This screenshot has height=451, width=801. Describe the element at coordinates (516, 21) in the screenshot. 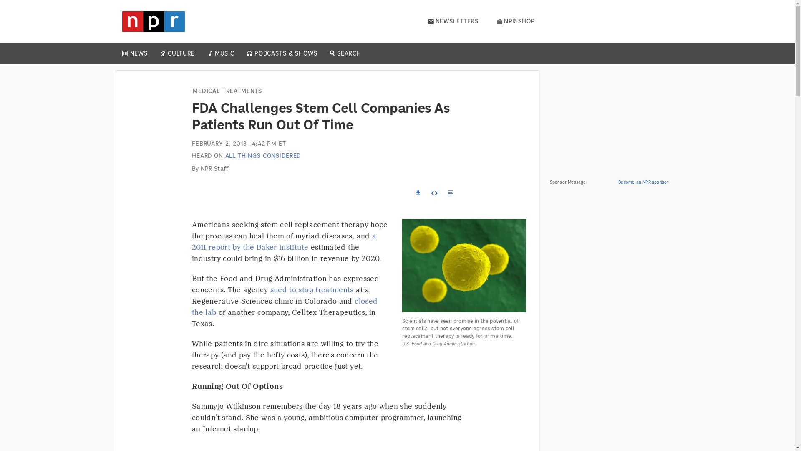

I see `NPR SHOP` at that location.